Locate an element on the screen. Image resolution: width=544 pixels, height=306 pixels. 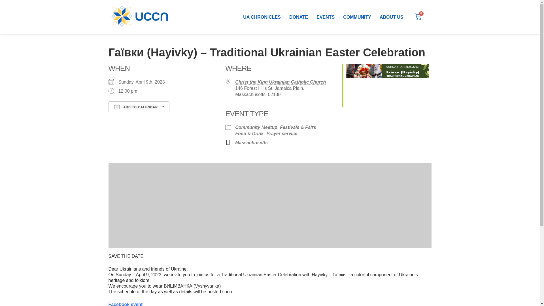
Community Meetup is located at coordinates (256, 127).